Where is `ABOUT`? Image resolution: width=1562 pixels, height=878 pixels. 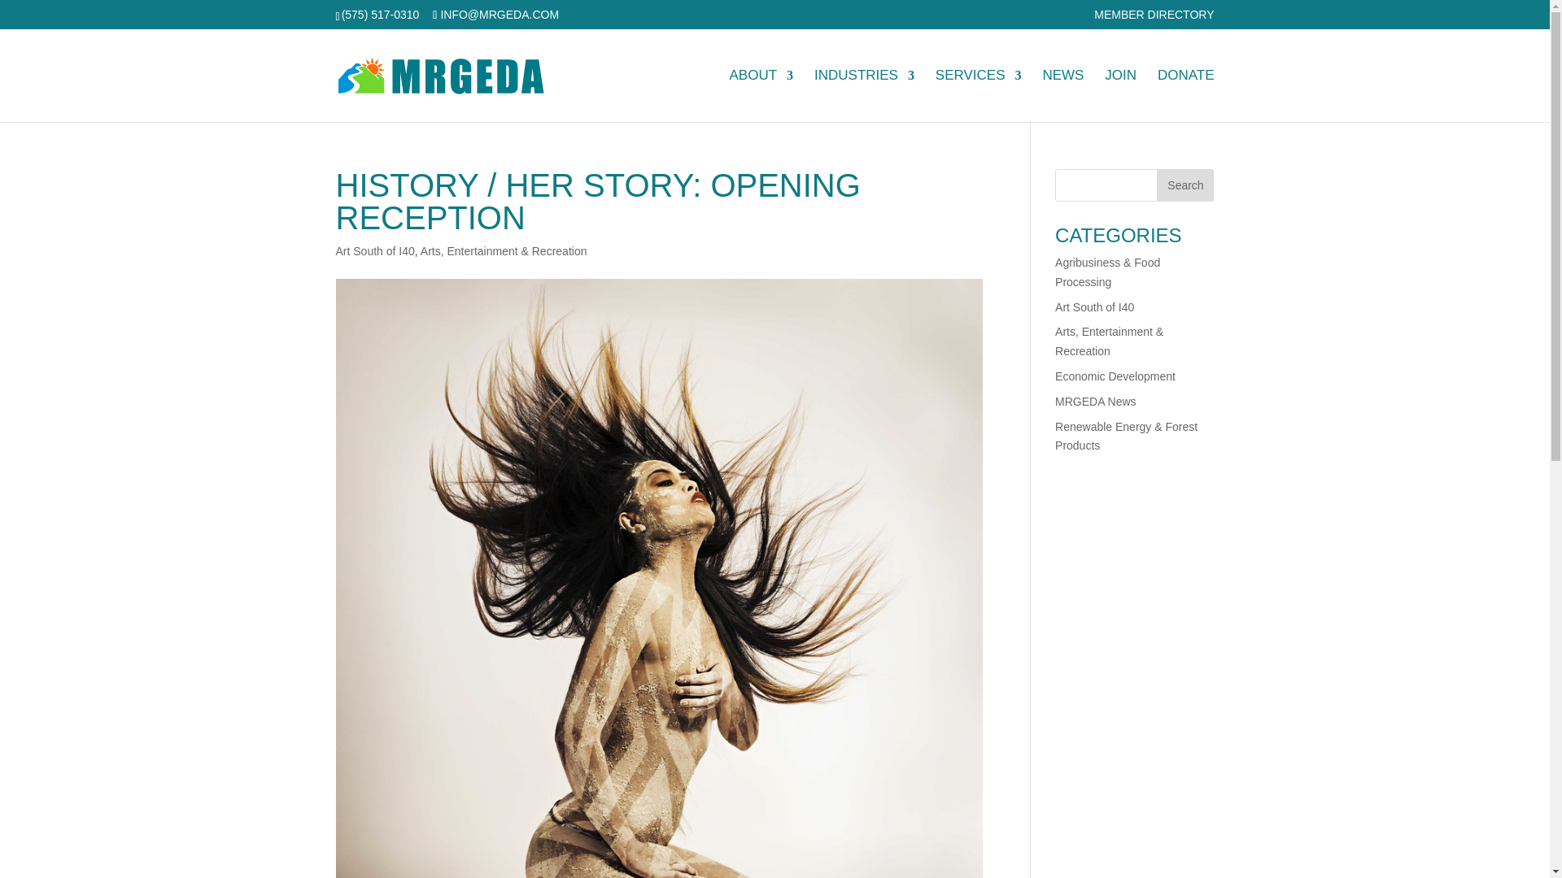
ABOUT is located at coordinates (761, 96).